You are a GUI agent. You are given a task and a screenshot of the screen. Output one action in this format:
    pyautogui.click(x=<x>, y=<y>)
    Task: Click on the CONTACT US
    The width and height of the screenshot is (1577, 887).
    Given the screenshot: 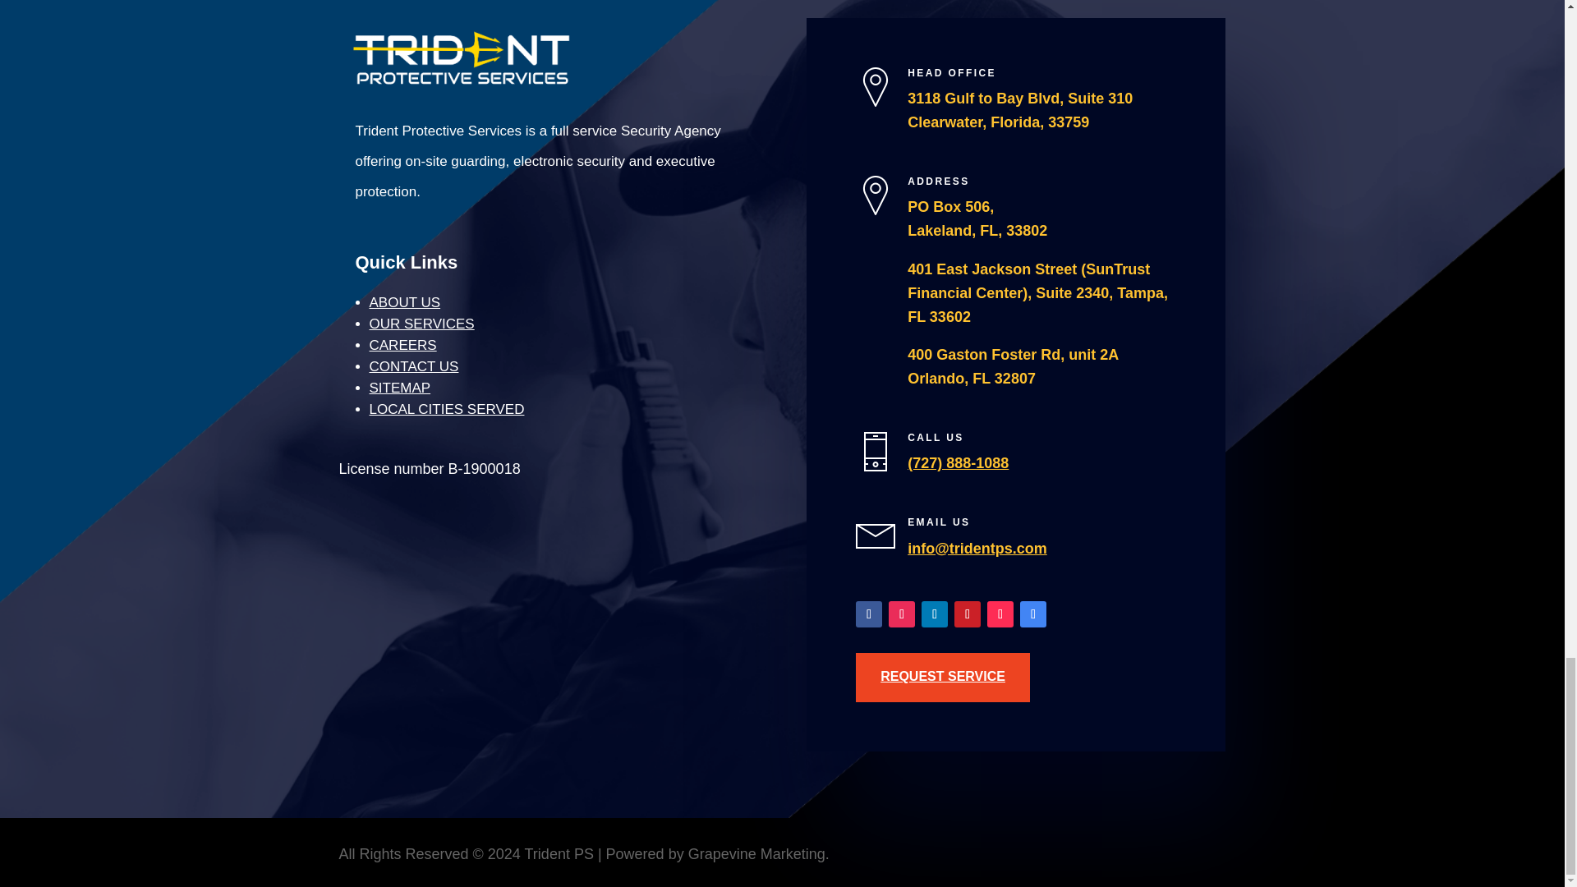 What is the action you would take?
    pyautogui.click(x=414, y=366)
    